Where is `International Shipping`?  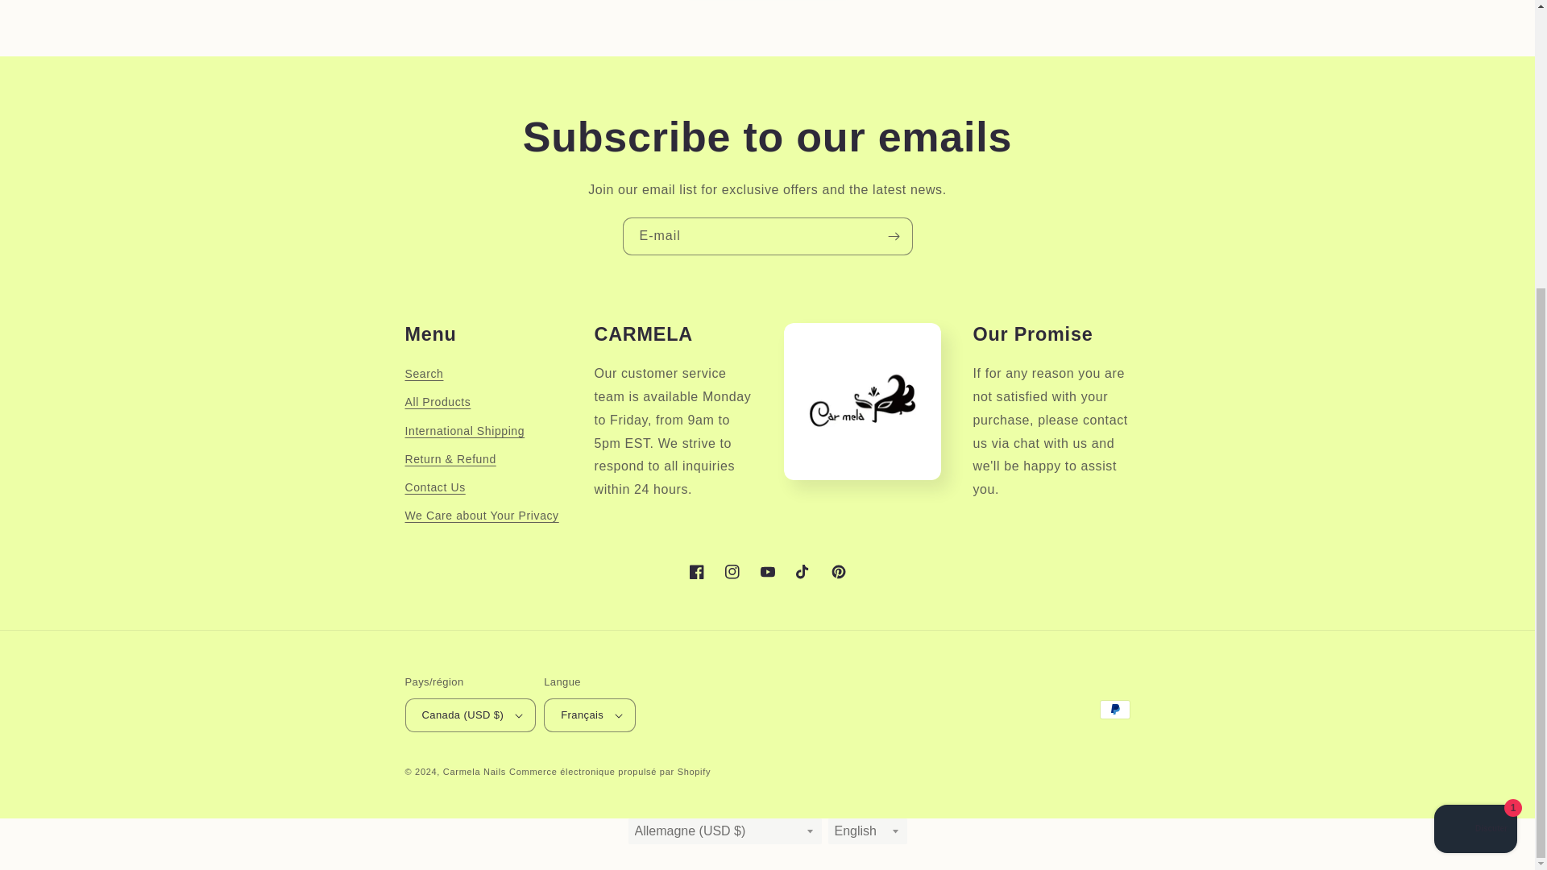
International Shipping is located at coordinates (464, 431).